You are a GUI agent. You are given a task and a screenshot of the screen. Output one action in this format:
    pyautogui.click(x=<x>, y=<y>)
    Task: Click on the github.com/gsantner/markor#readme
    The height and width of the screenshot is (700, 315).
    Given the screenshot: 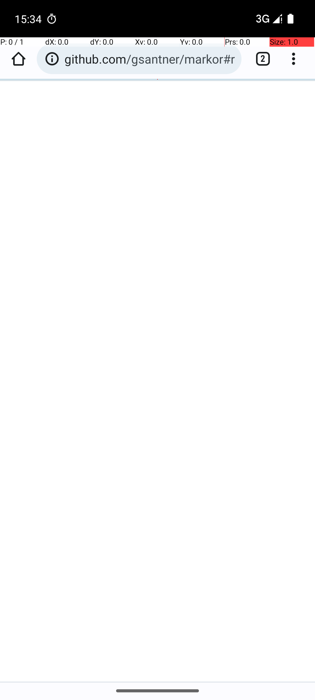 What is the action you would take?
    pyautogui.click(x=150, y=59)
    